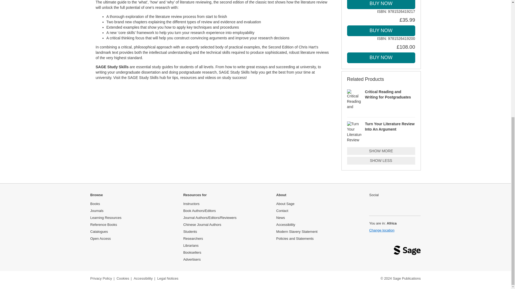 The height and width of the screenshot is (289, 515). What do you see at coordinates (381, 4) in the screenshot?
I see `Buy now` at bounding box center [381, 4].